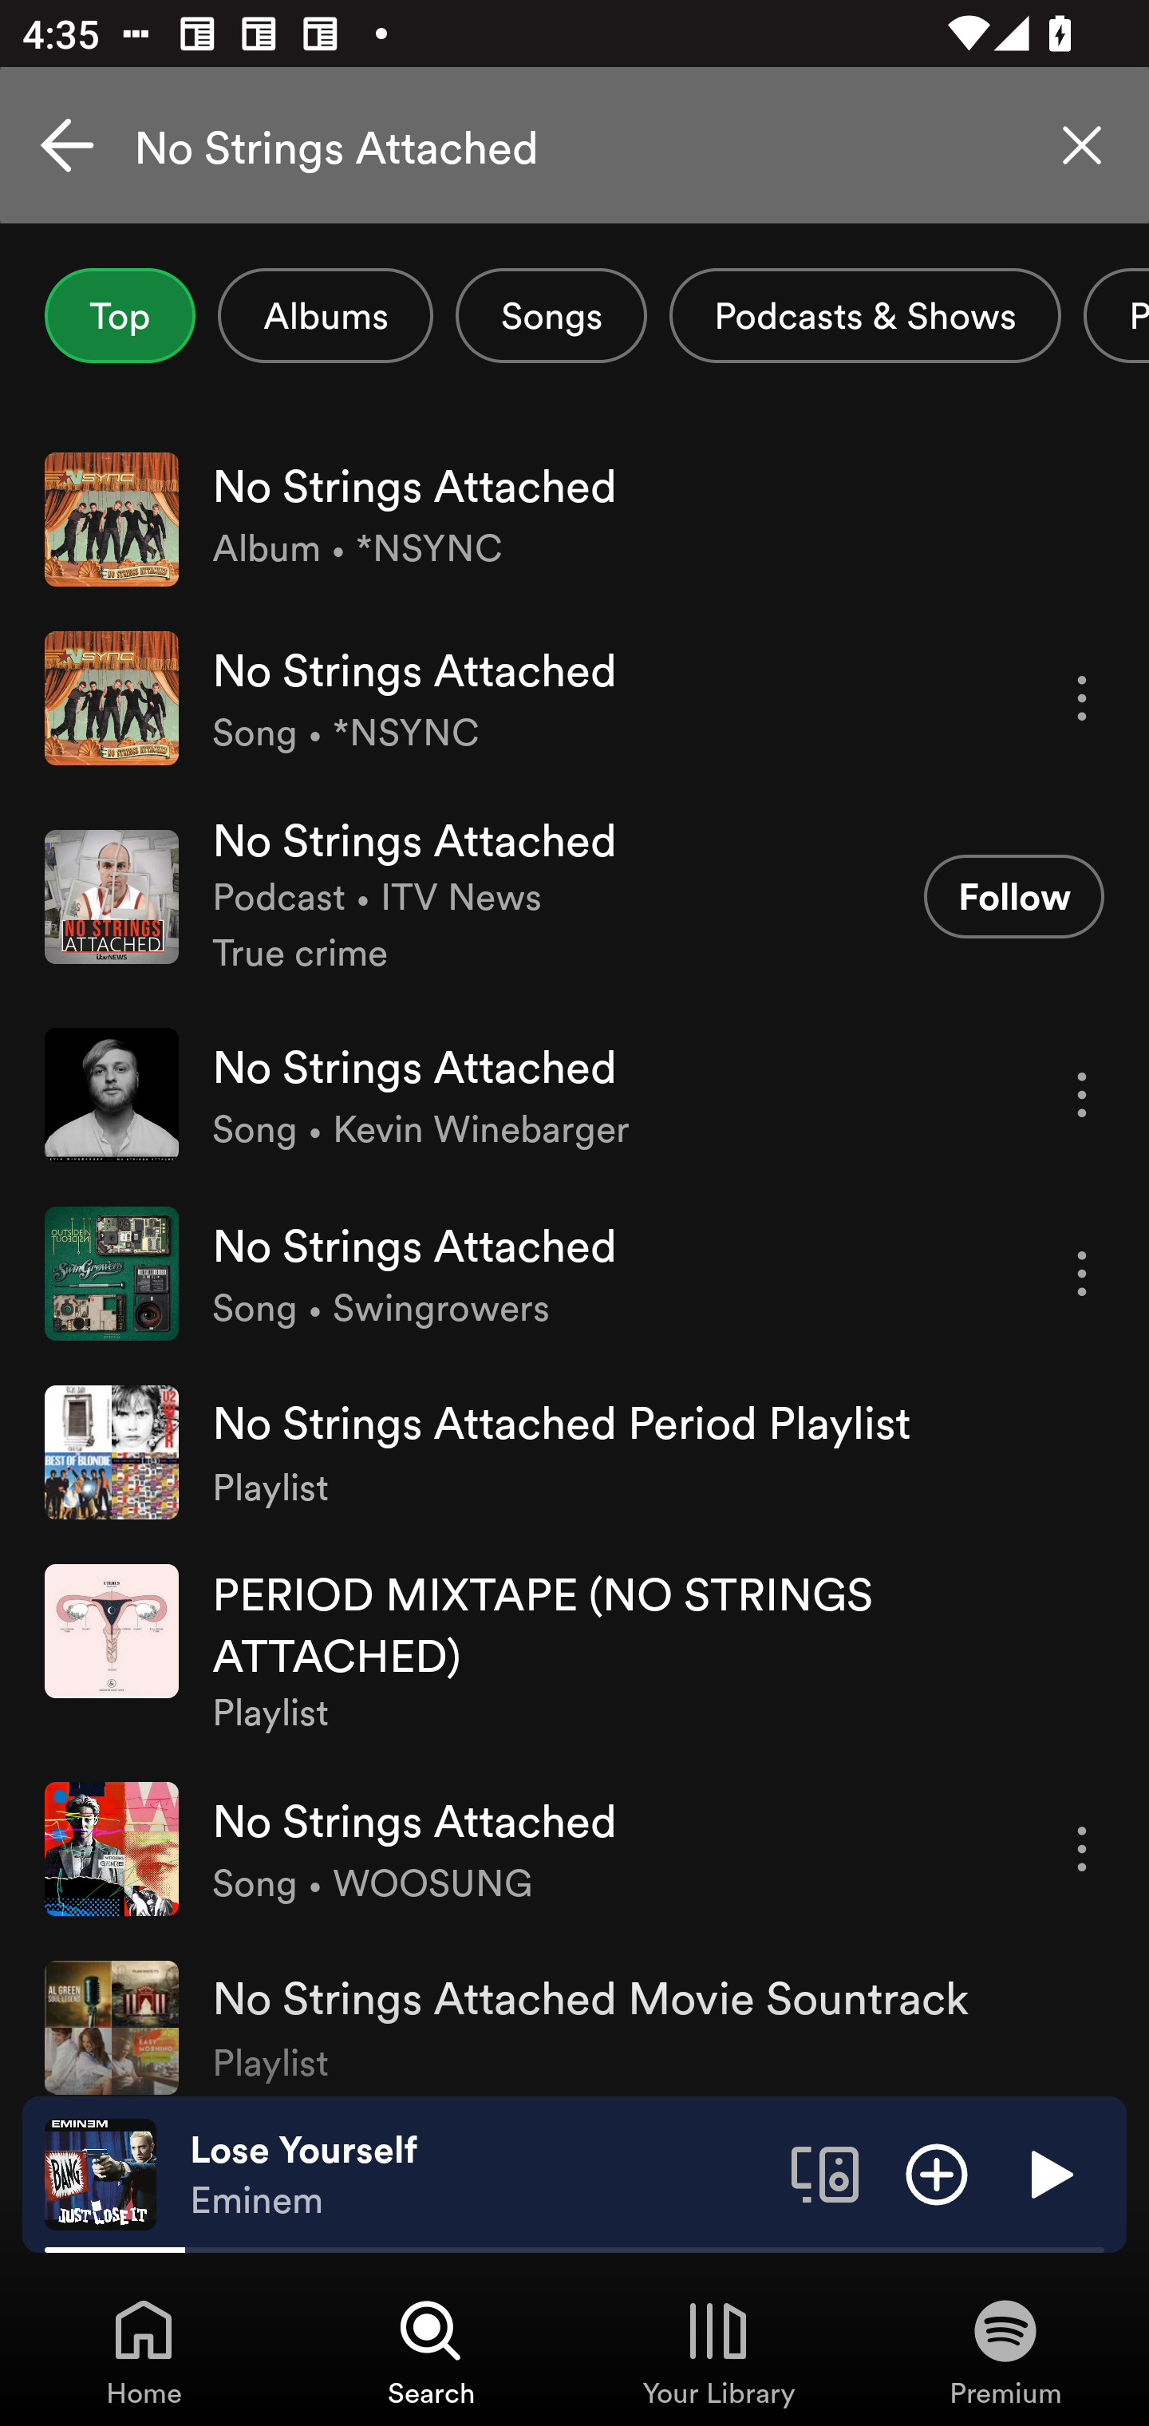 The width and height of the screenshot is (1149, 2426). Describe the element at coordinates (865, 315) in the screenshot. I see `Podcasts & Shows` at that location.